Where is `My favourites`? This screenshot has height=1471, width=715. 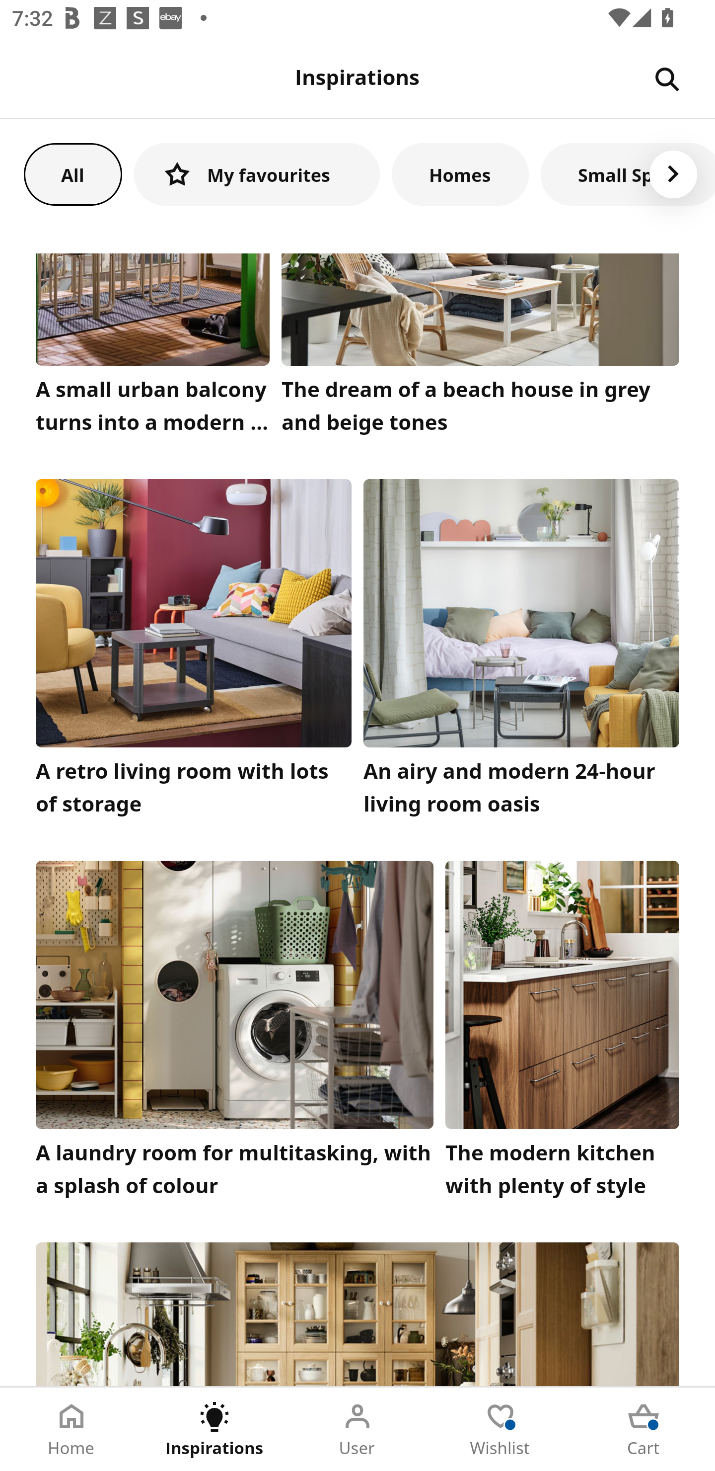
My favourites is located at coordinates (257, 174).